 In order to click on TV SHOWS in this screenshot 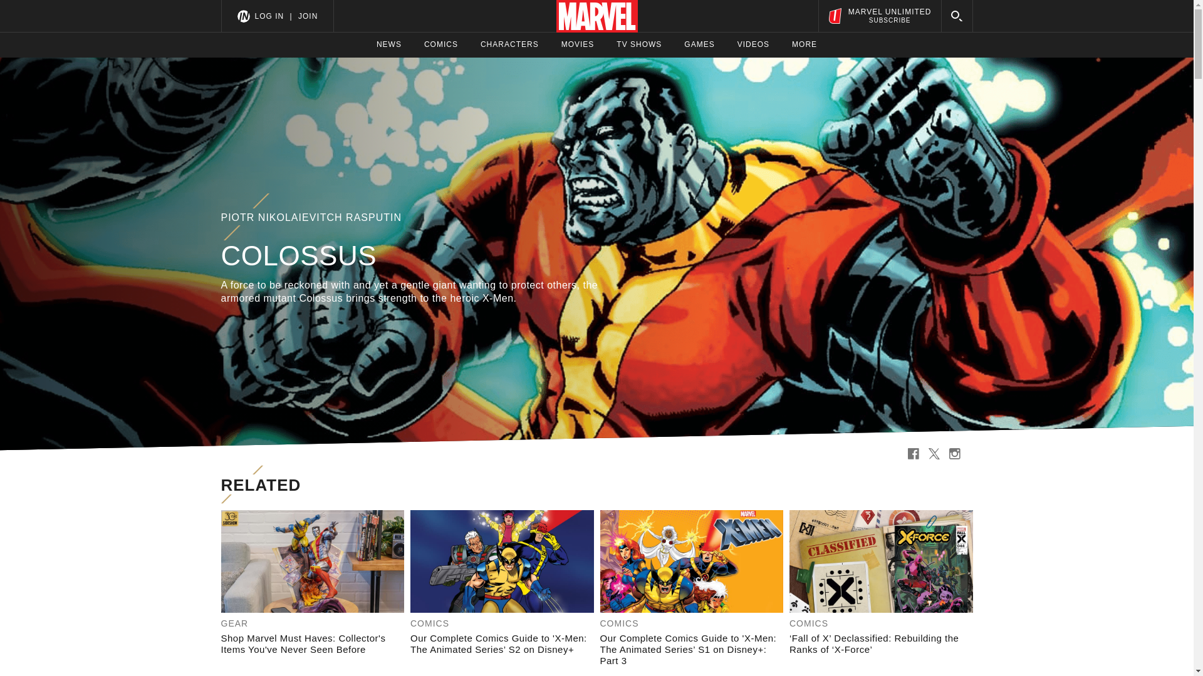, I will do `click(699, 44)`.